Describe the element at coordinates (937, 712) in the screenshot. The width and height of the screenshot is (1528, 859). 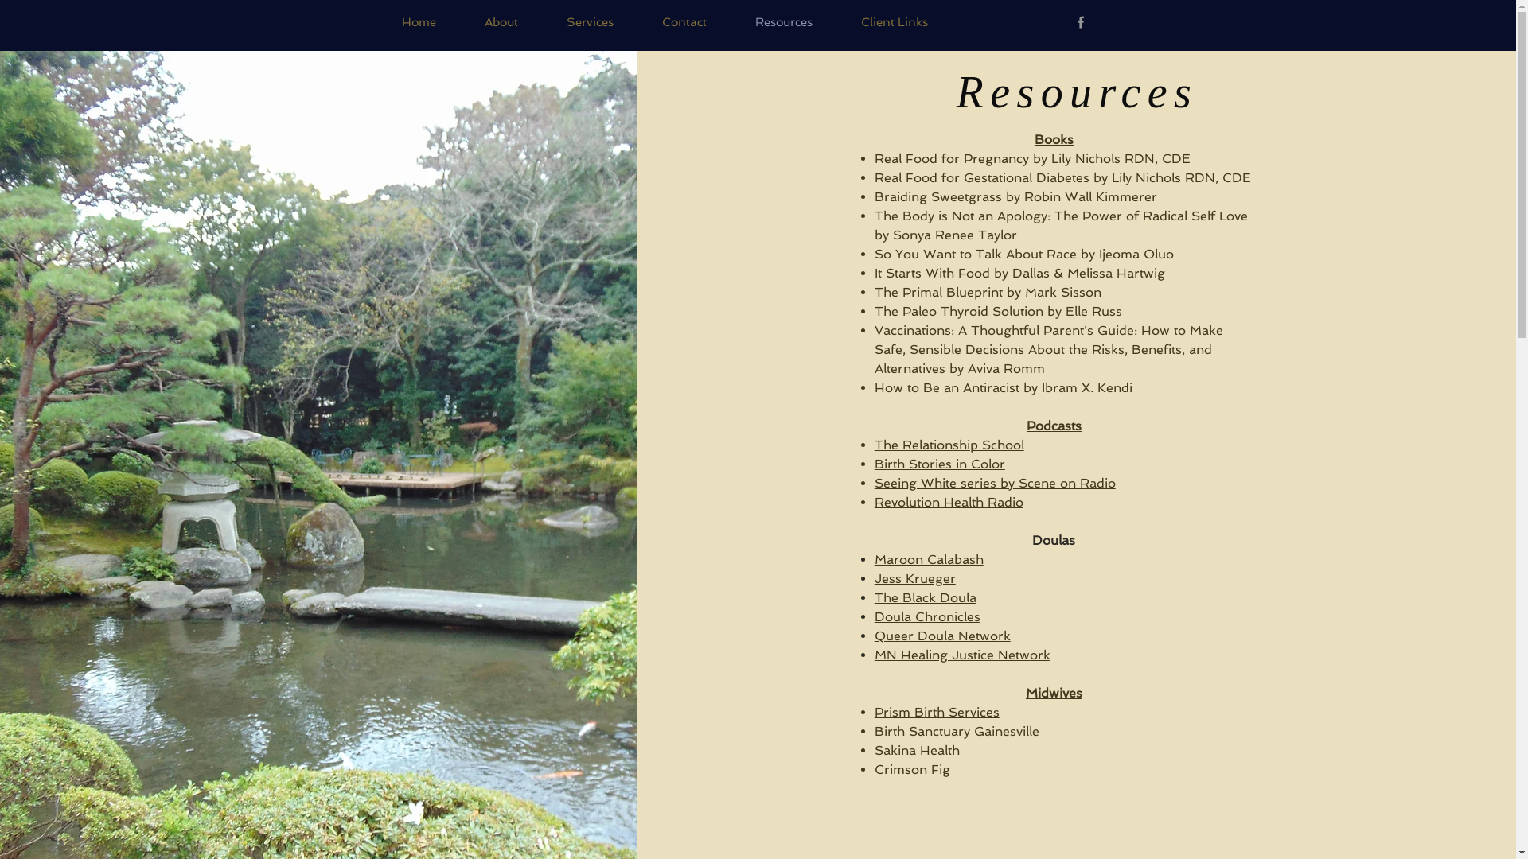
I see `Prism Birth Services` at that location.